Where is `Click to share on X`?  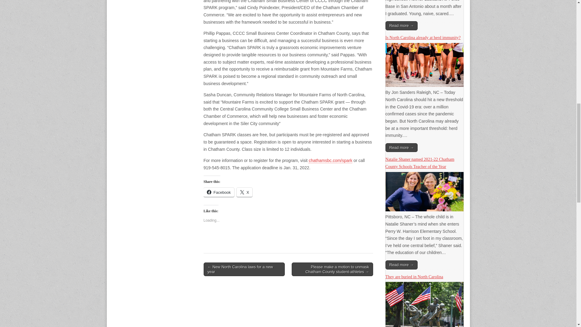
Click to share on X is located at coordinates (245, 192).